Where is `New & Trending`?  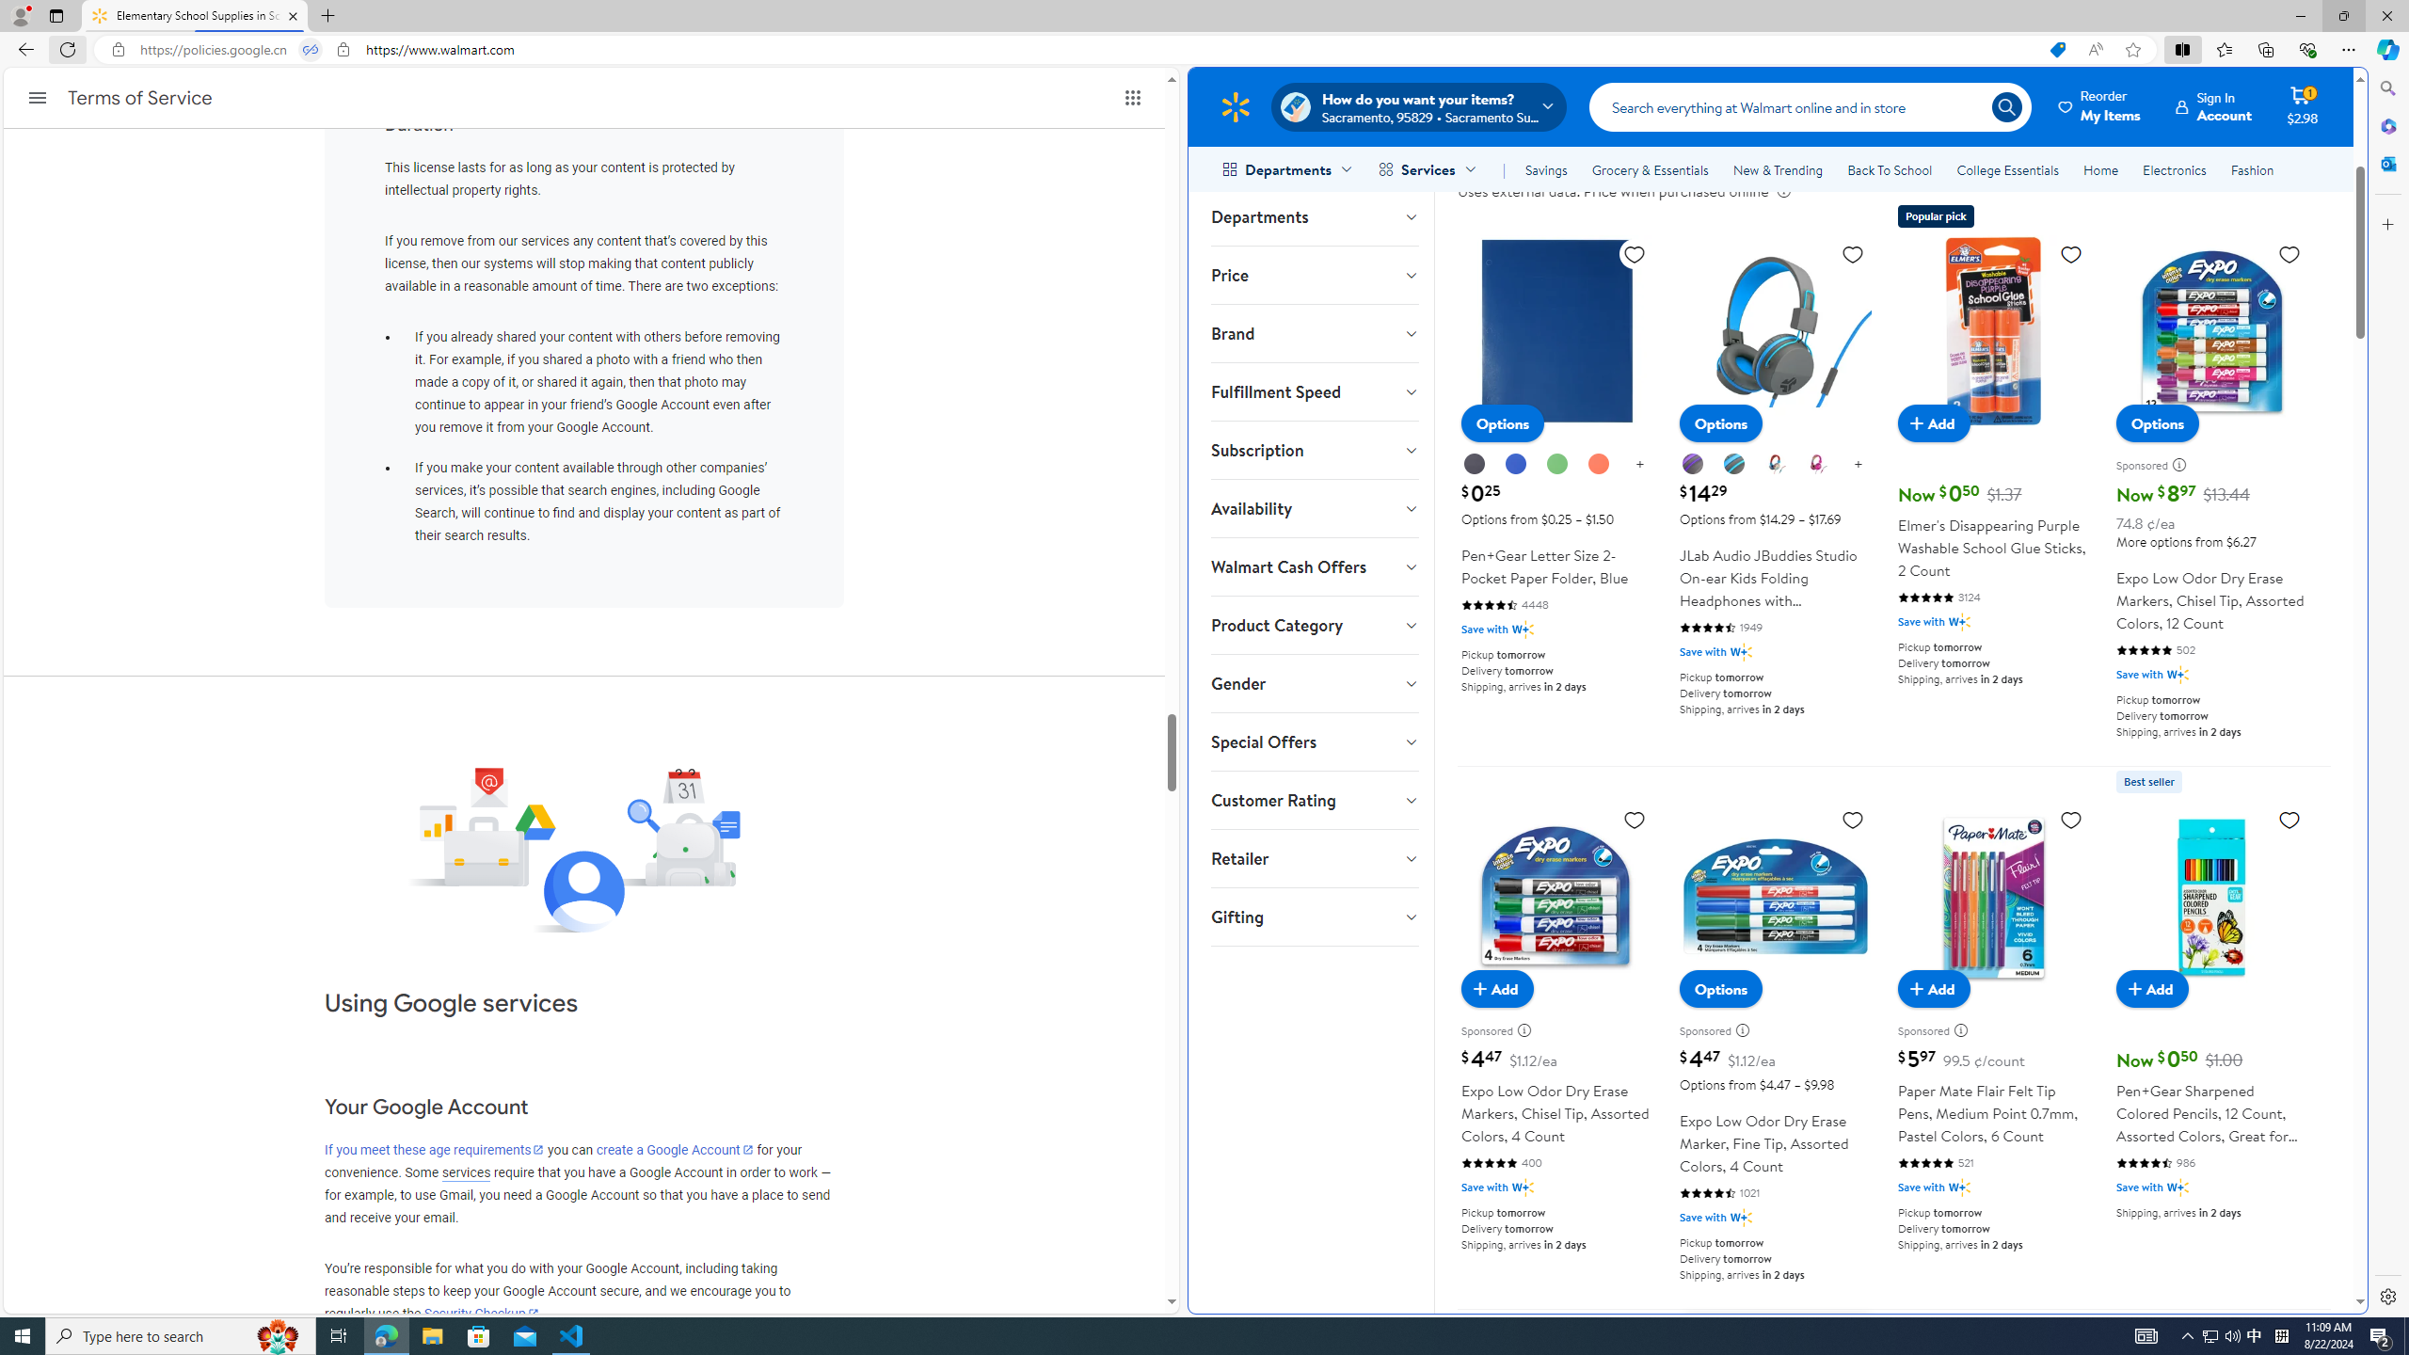
New & Trending is located at coordinates (1779, 169).